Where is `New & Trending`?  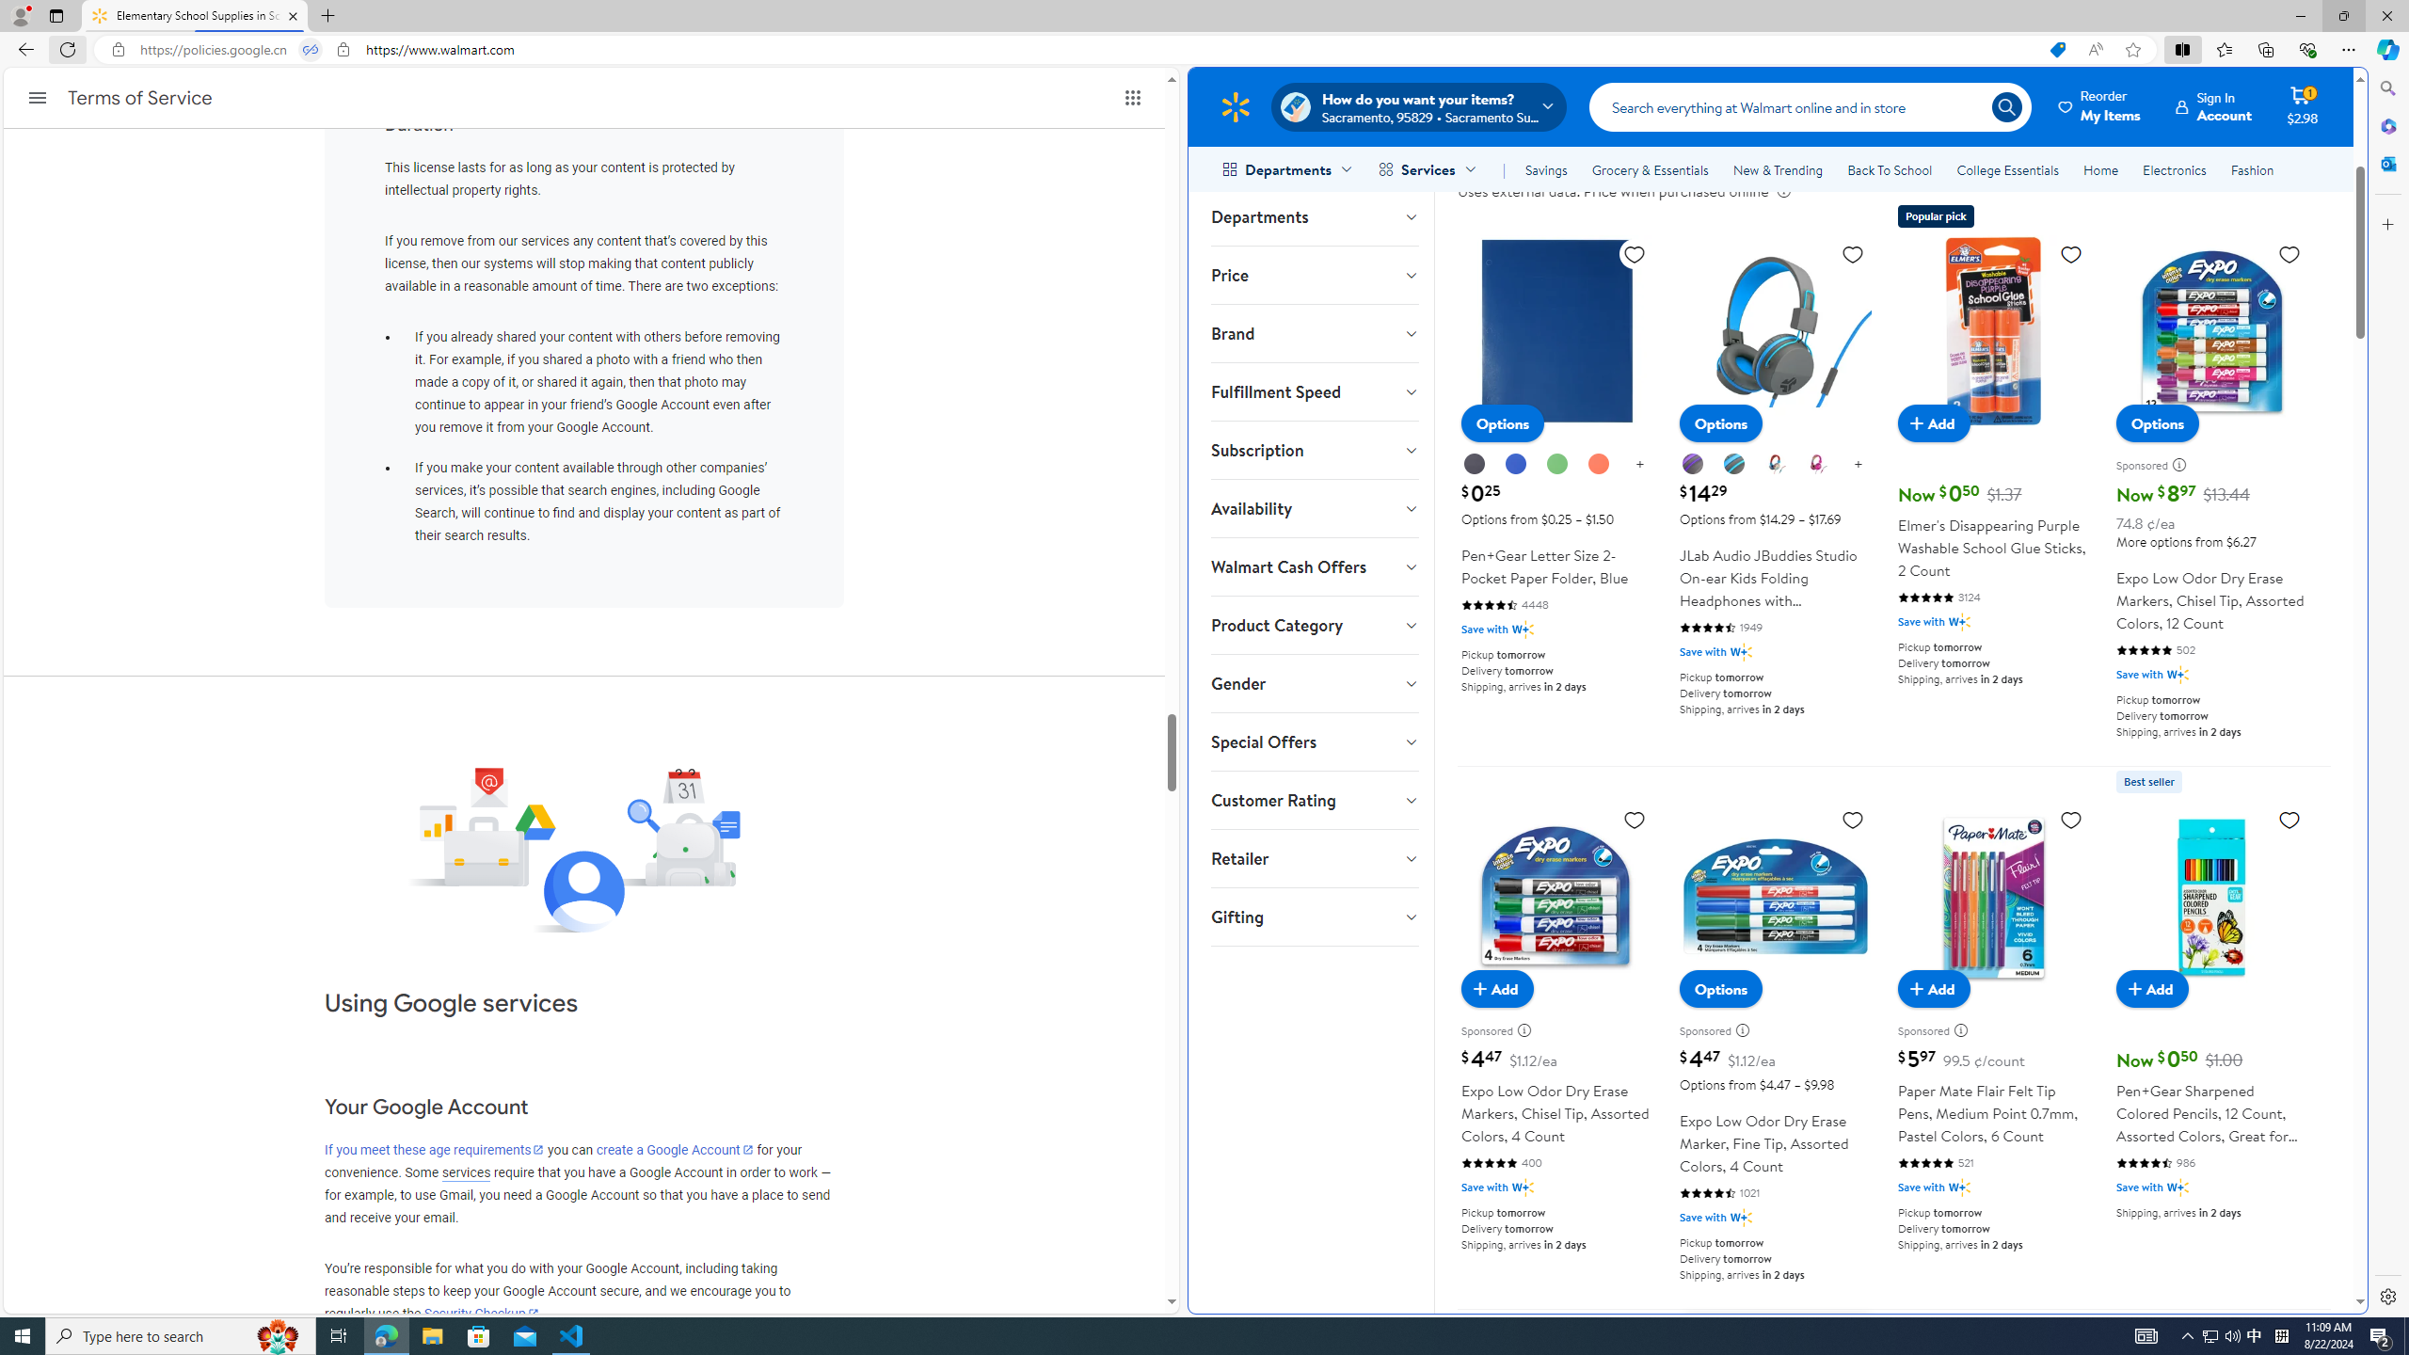
New & Trending is located at coordinates (1779, 169).